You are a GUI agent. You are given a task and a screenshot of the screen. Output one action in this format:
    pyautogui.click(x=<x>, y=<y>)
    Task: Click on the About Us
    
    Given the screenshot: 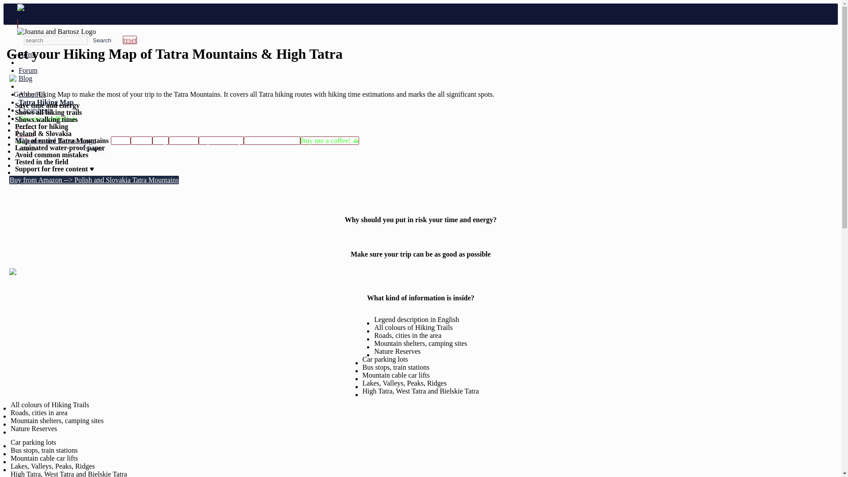 What is the action you would take?
    pyautogui.click(x=184, y=140)
    